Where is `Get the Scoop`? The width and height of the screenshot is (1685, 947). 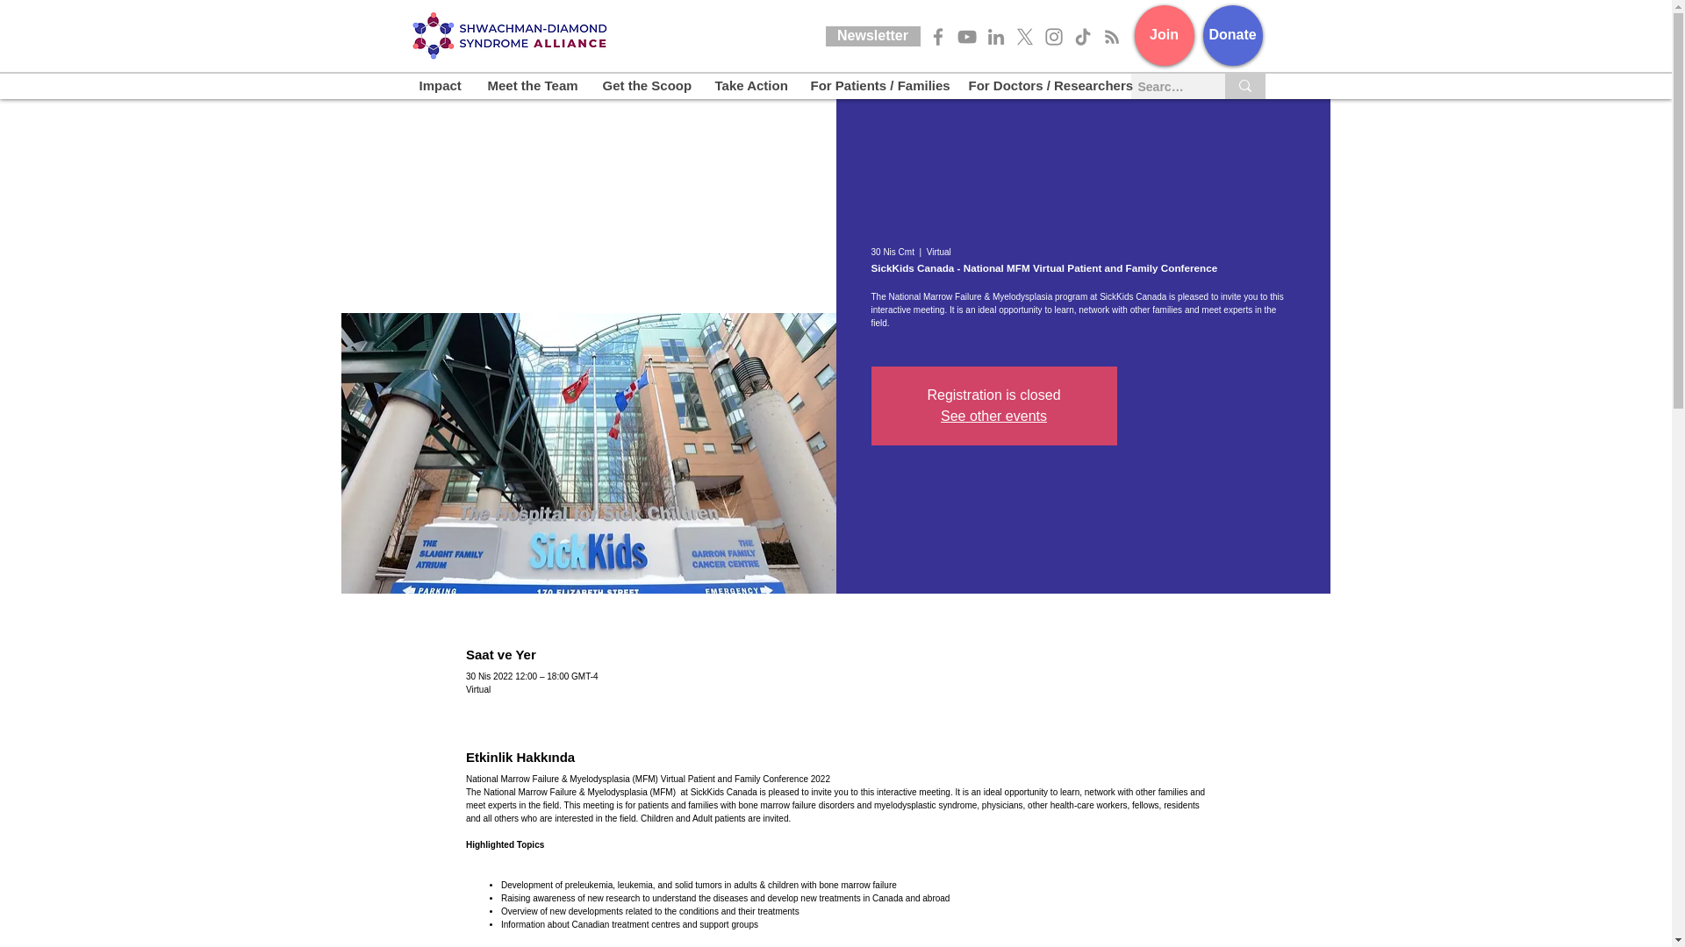 Get the Scoop is located at coordinates (644, 86).